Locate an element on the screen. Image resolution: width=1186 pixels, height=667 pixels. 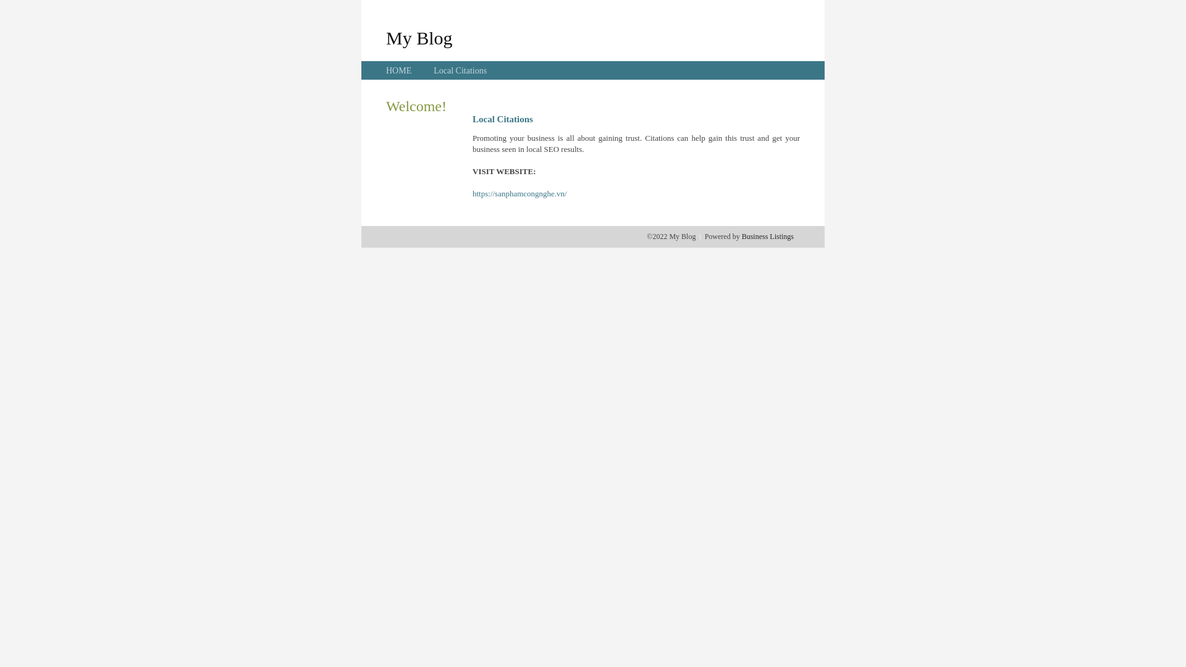
Business Listings is located at coordinates (768, 237).